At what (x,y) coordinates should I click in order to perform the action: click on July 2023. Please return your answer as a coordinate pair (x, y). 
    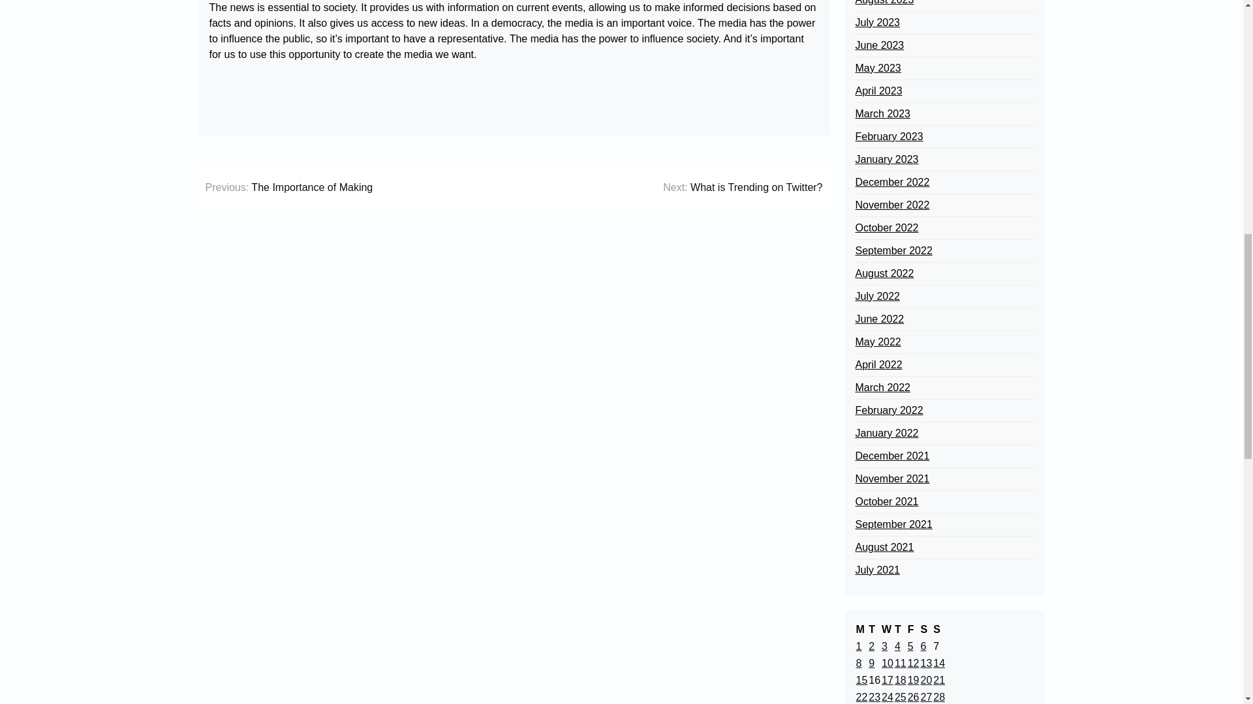
    Looking at the image, I should click on (877, 22).